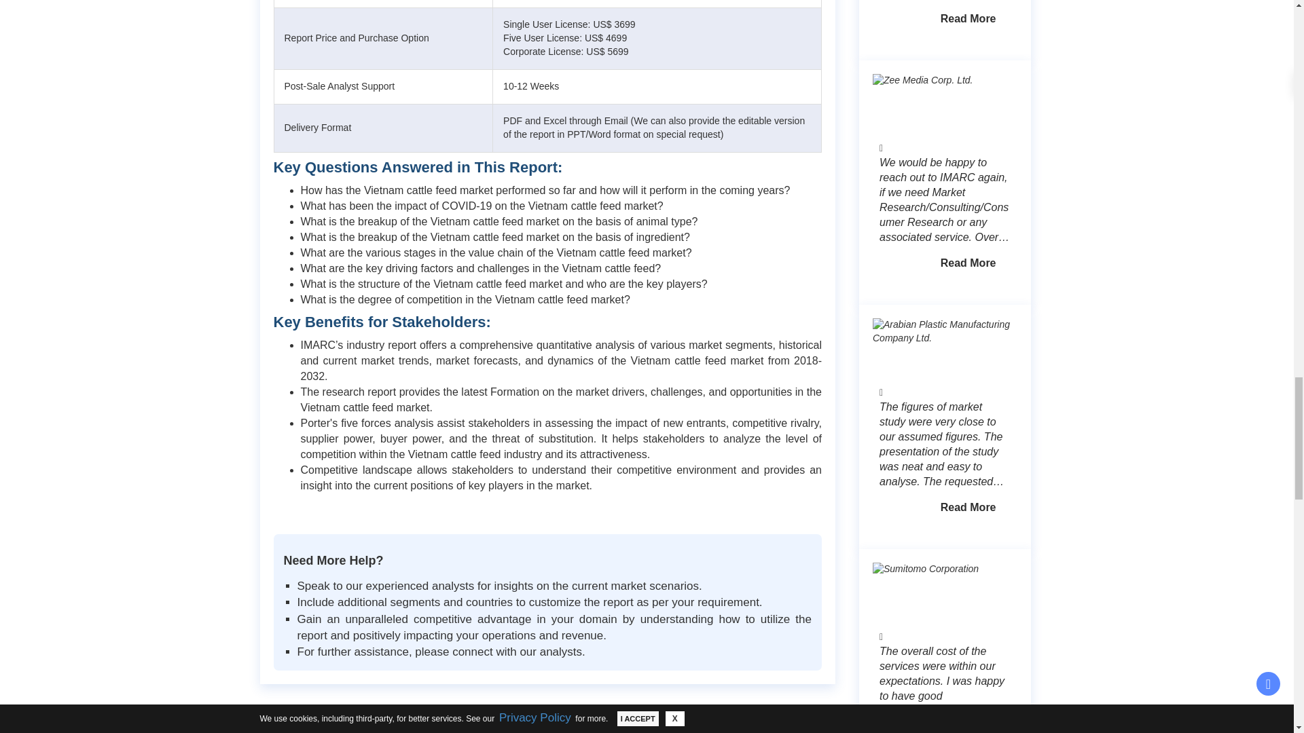 This screenshot has width=1304, height=733. Describe the element at coordinates (968, 19) in the screenshot. I see `Know more` at that location.